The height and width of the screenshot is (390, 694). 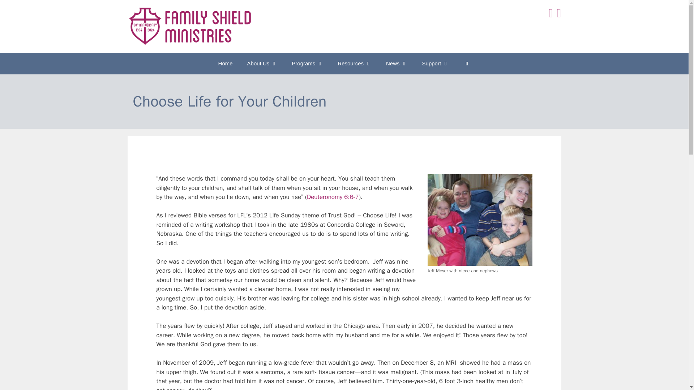 I want to click on About Us, so click(x=262, y=64).